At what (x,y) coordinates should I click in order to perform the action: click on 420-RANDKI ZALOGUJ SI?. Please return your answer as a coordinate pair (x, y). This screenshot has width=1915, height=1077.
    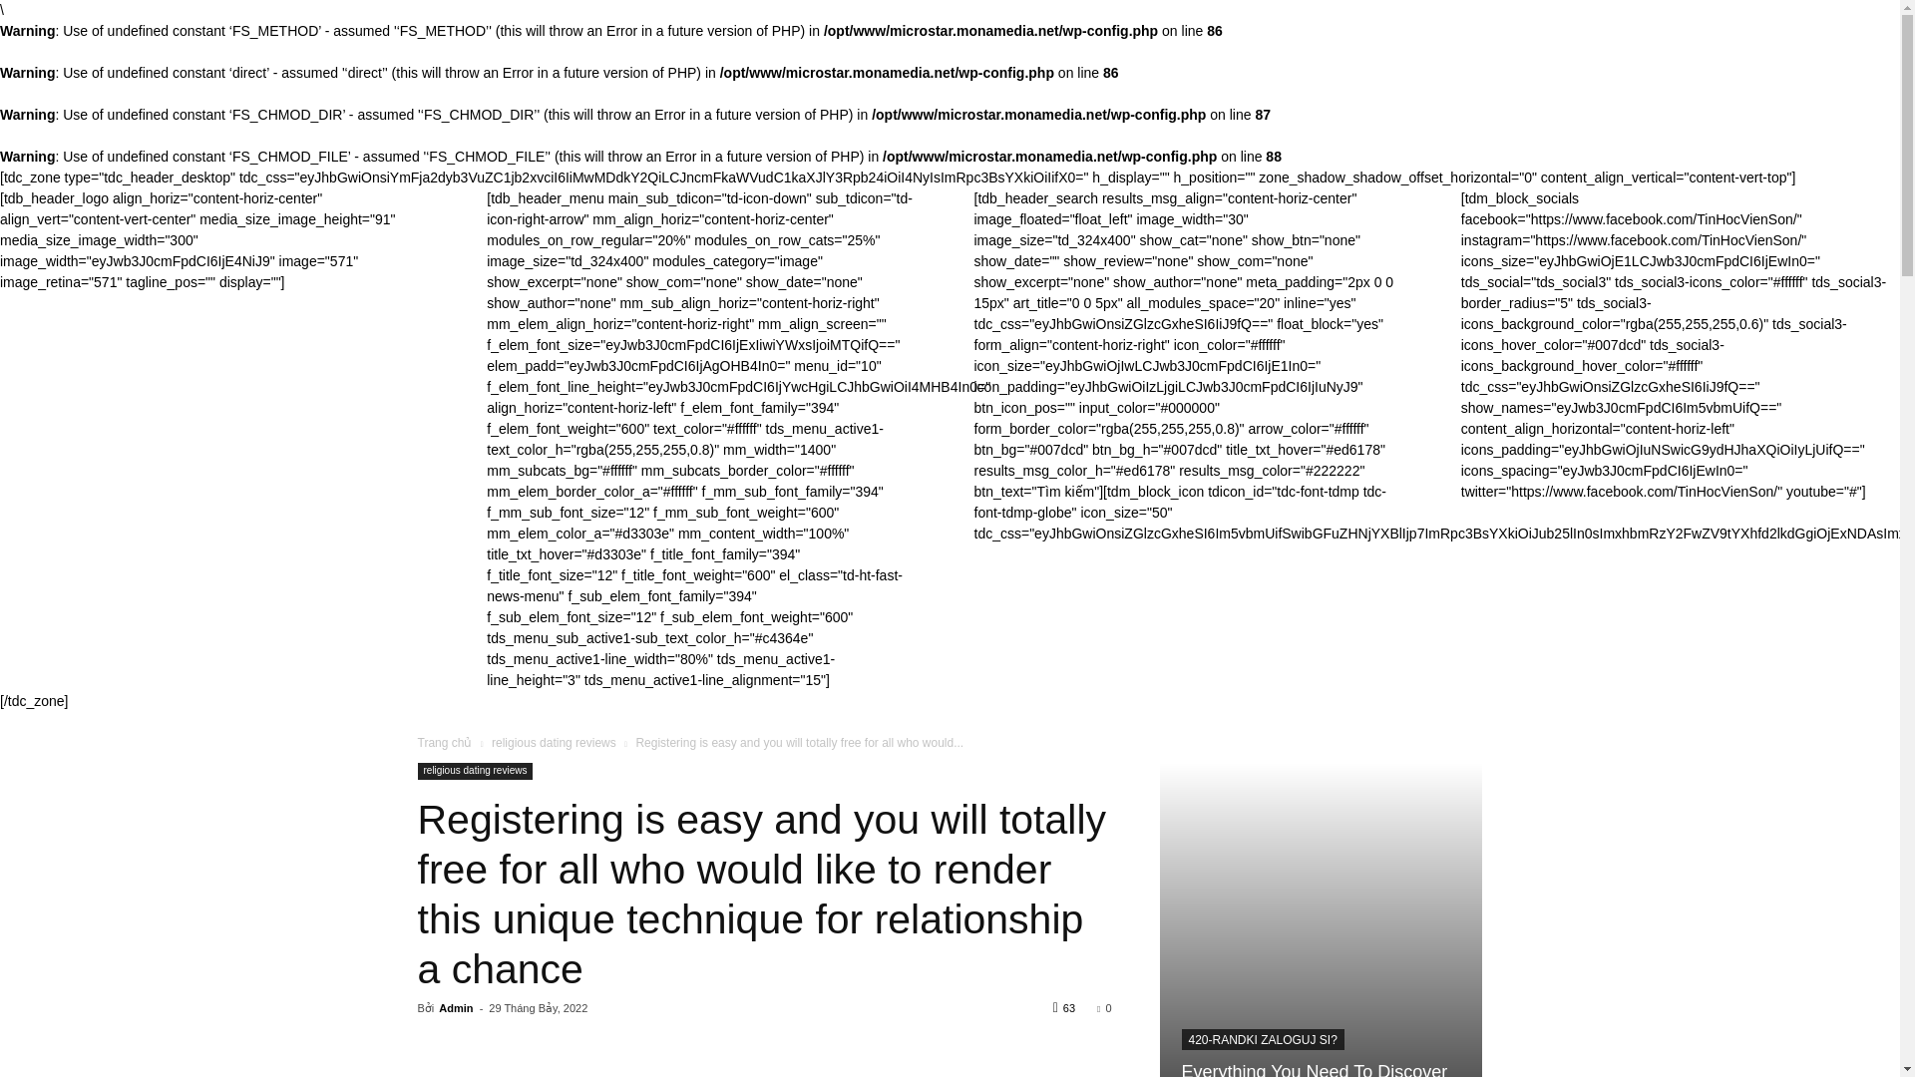
    Looking at the image, I should click on (1263, 1039).